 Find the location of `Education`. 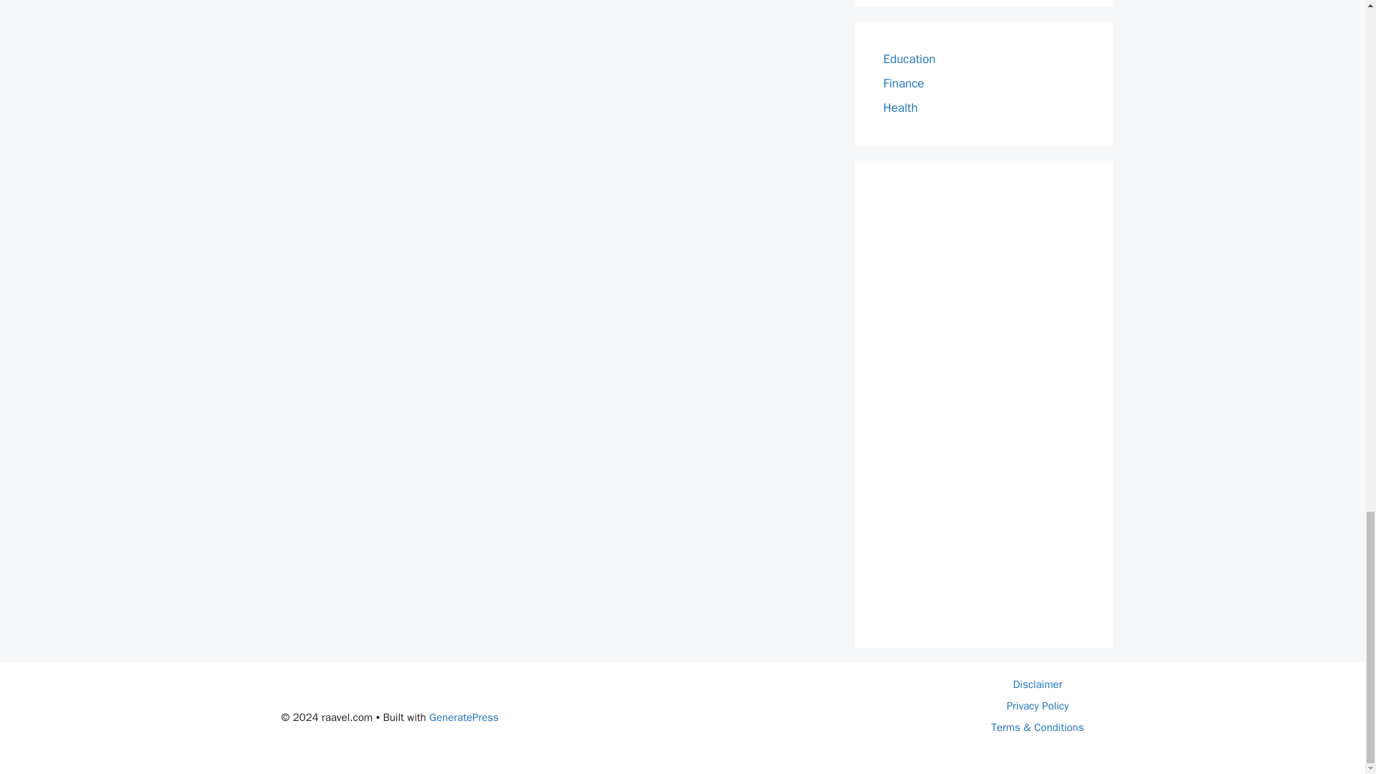

Education is located at coordinates (909, 59).